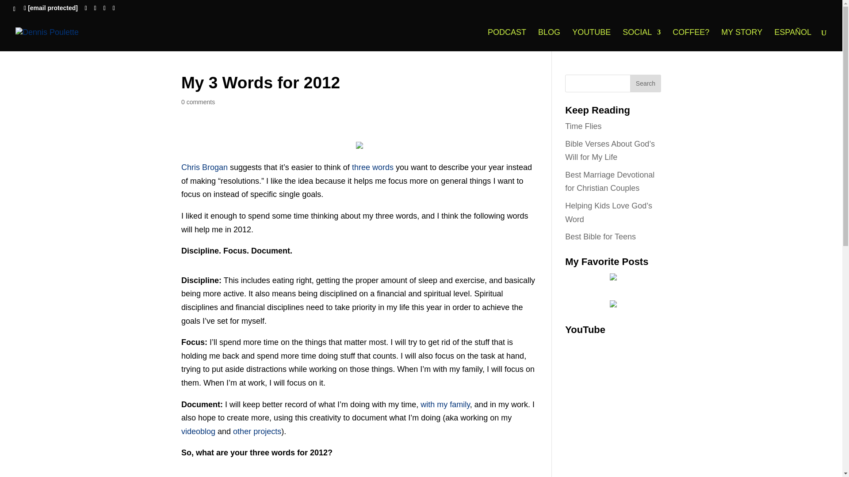 The width and height of the screenshot is (849, 477). What do you see at coordinates (549, 40) in the screenshot?
I see `BLOG` at bounding box center [549, 40].